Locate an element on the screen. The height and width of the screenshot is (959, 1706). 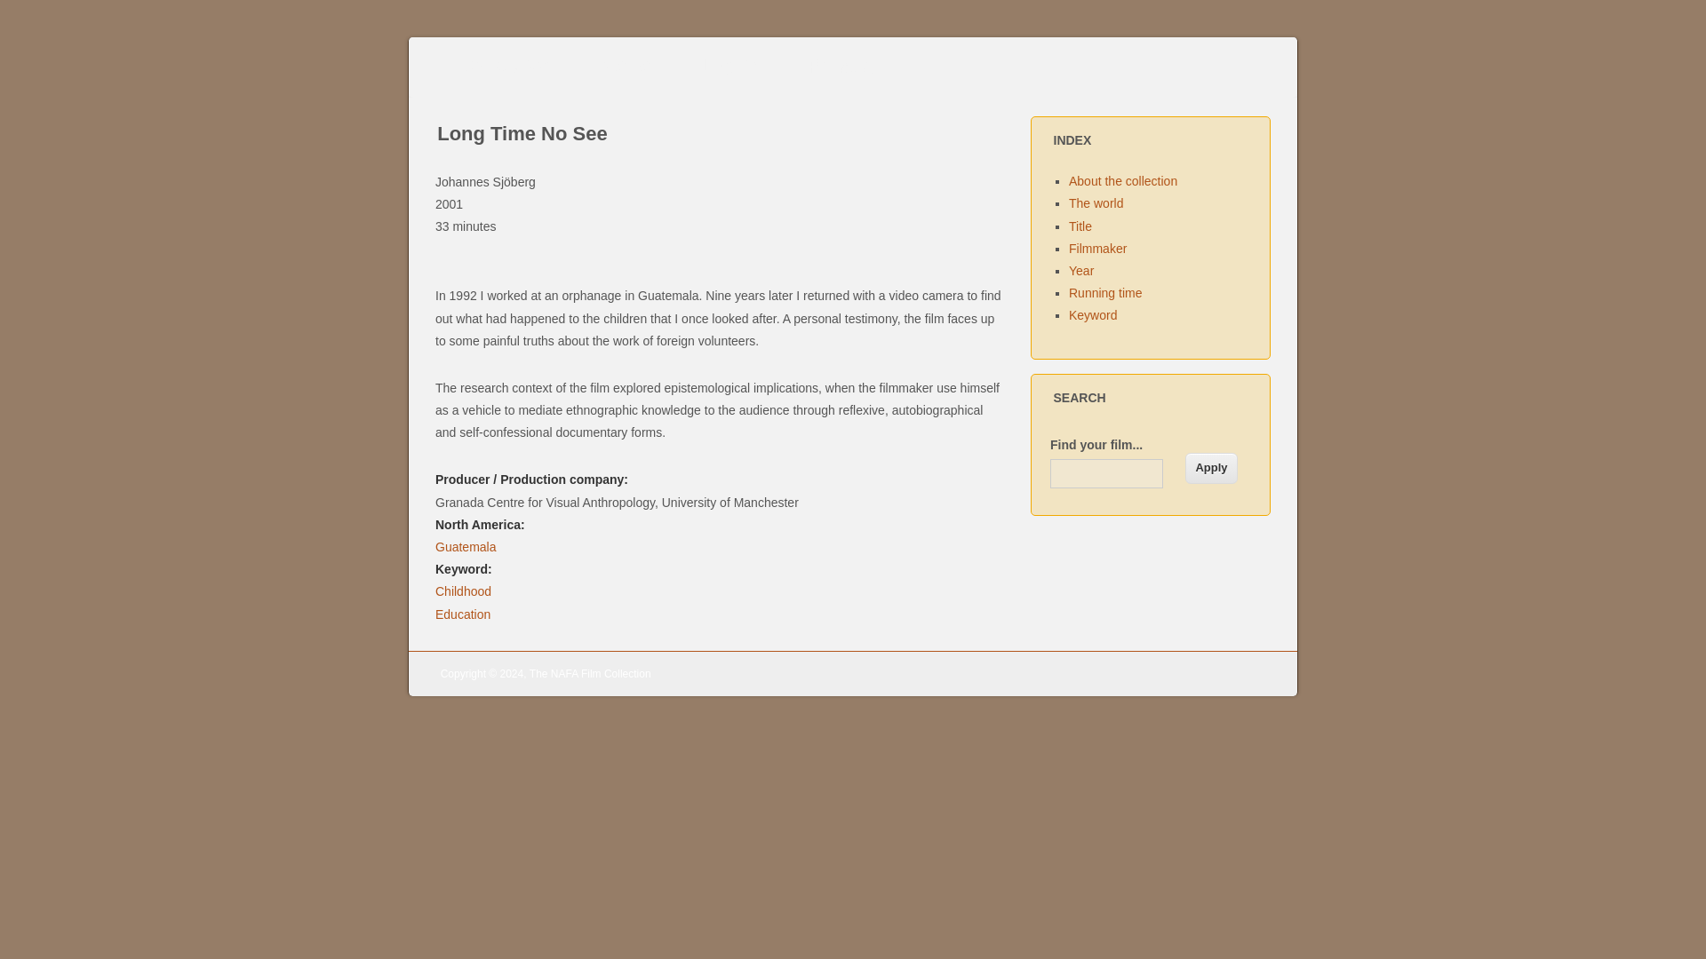
Childhood is located at coordinates (462, 590).